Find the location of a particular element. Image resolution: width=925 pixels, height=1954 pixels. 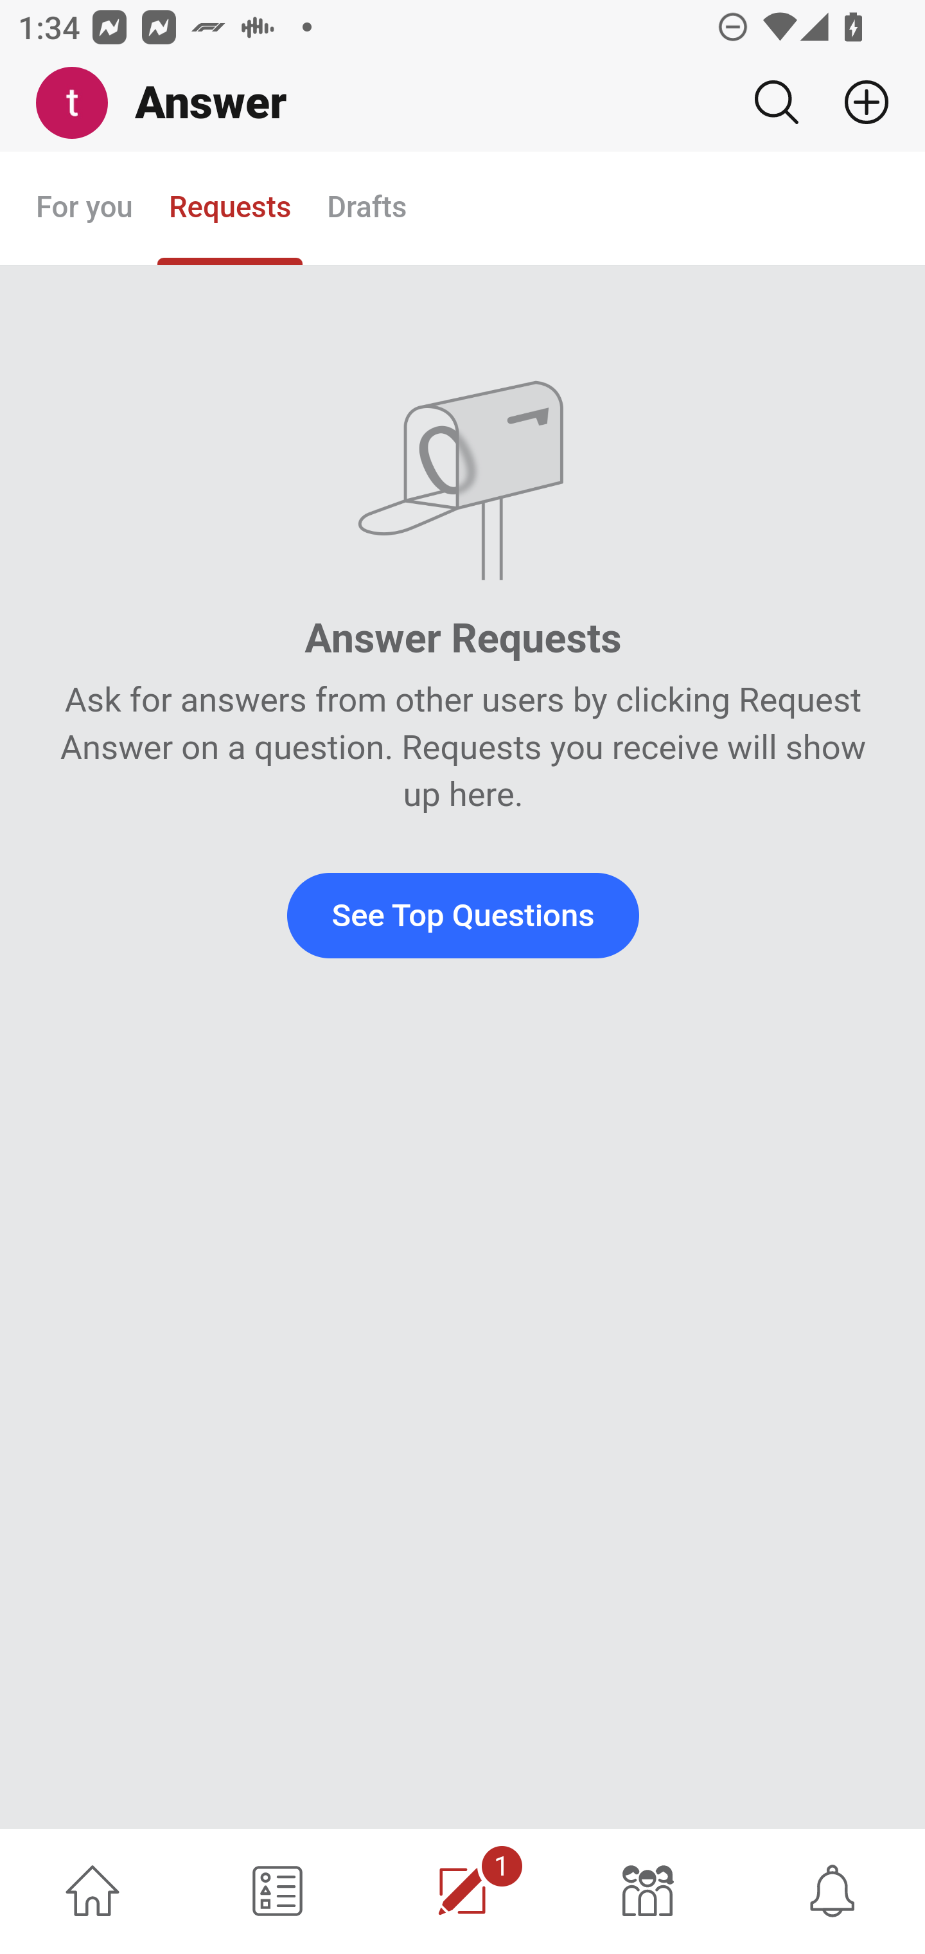

Search is located at coordinates (776, 102).